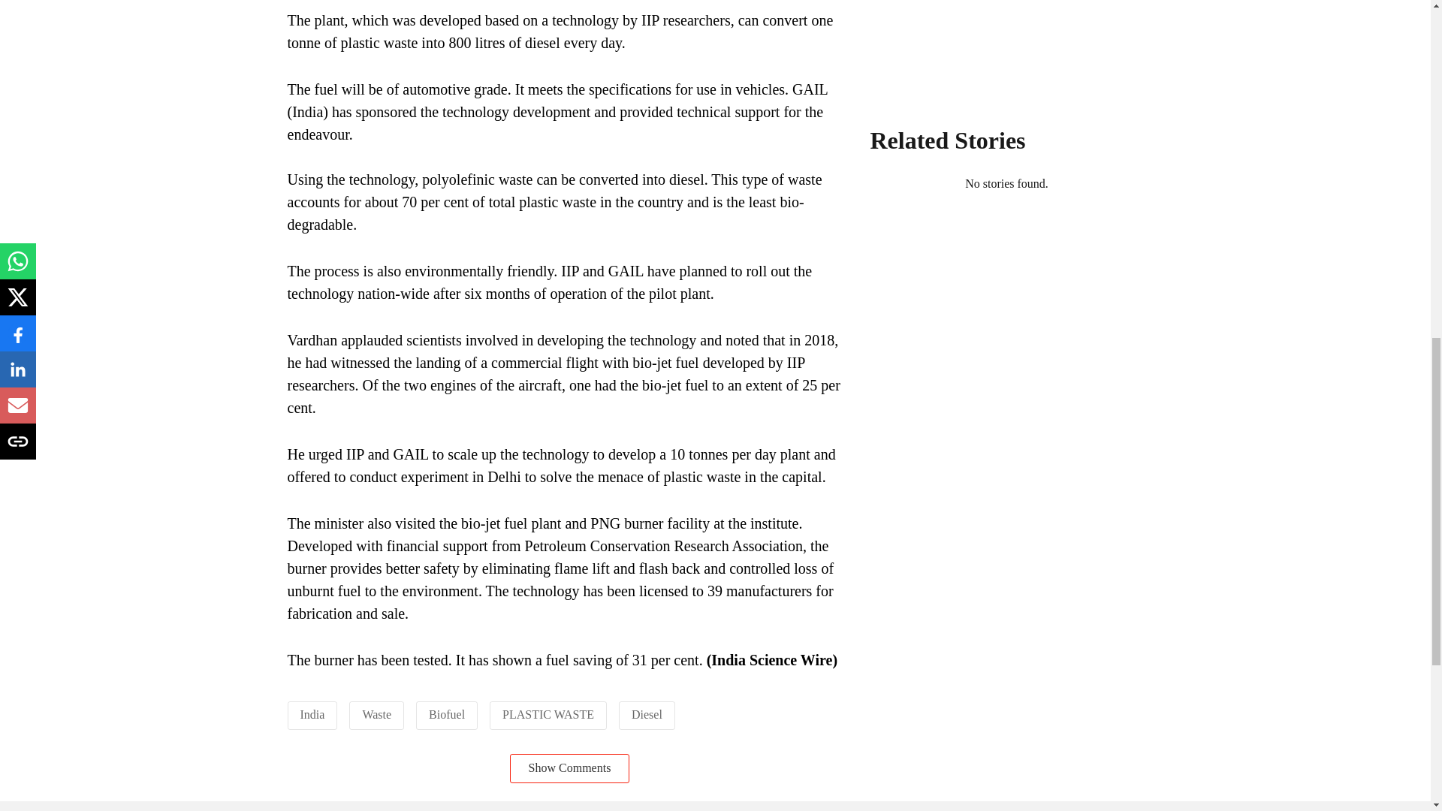  I want to click on Biofuel, so click(446, 714).